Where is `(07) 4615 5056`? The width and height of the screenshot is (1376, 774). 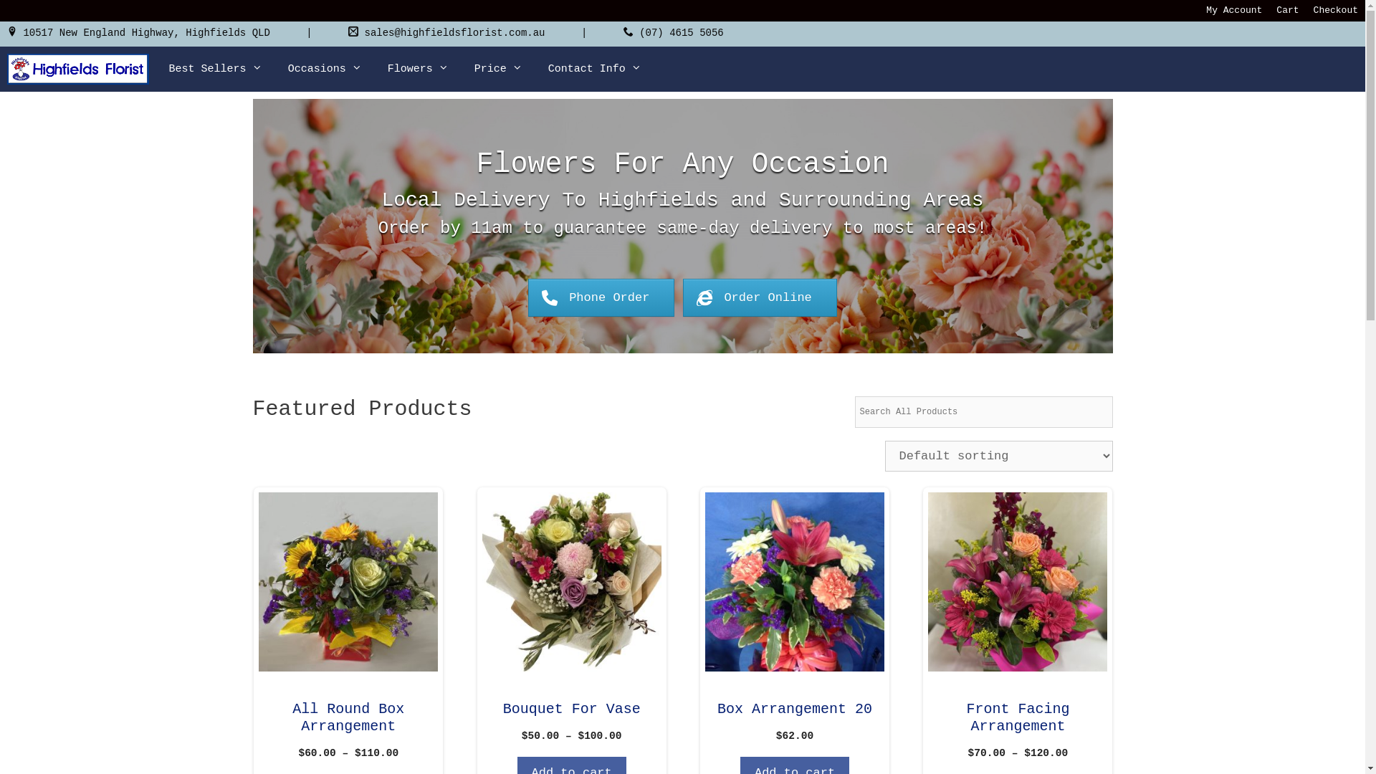 (07) 4615 5056 is located at coordinates (681, 33).